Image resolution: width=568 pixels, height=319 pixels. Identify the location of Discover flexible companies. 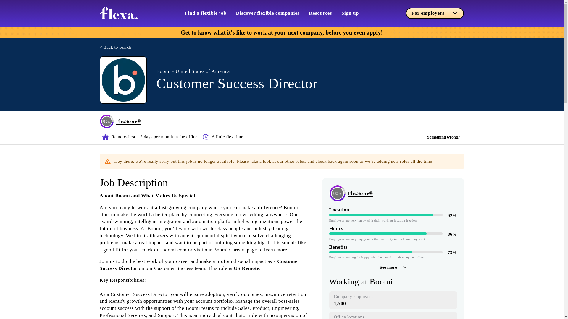
(268, 13).